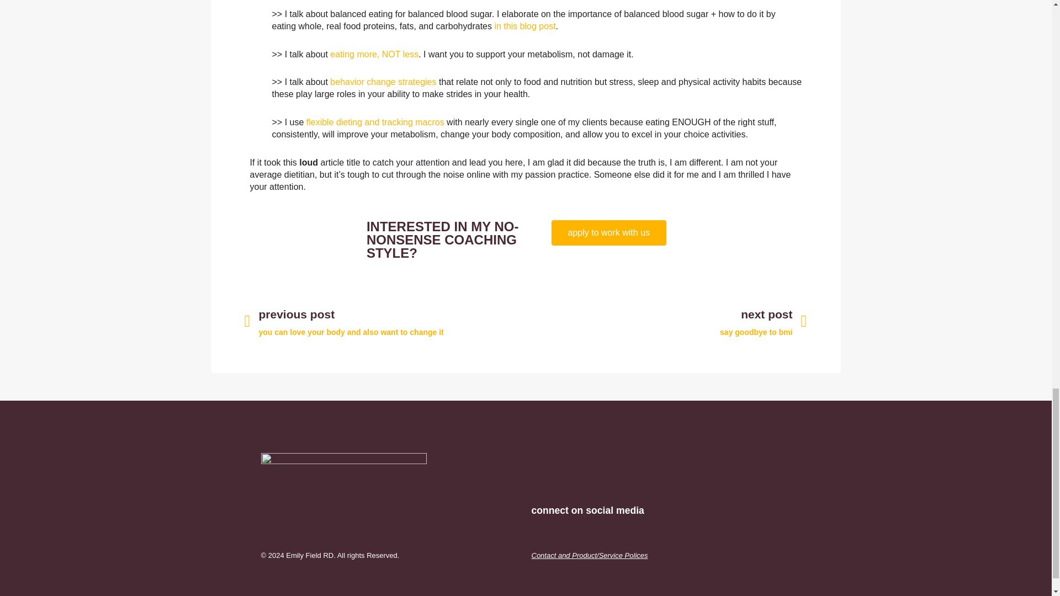 The width and height of the screenshot is (1060, 596). I want to click on in this blog post, so click(524, 26).